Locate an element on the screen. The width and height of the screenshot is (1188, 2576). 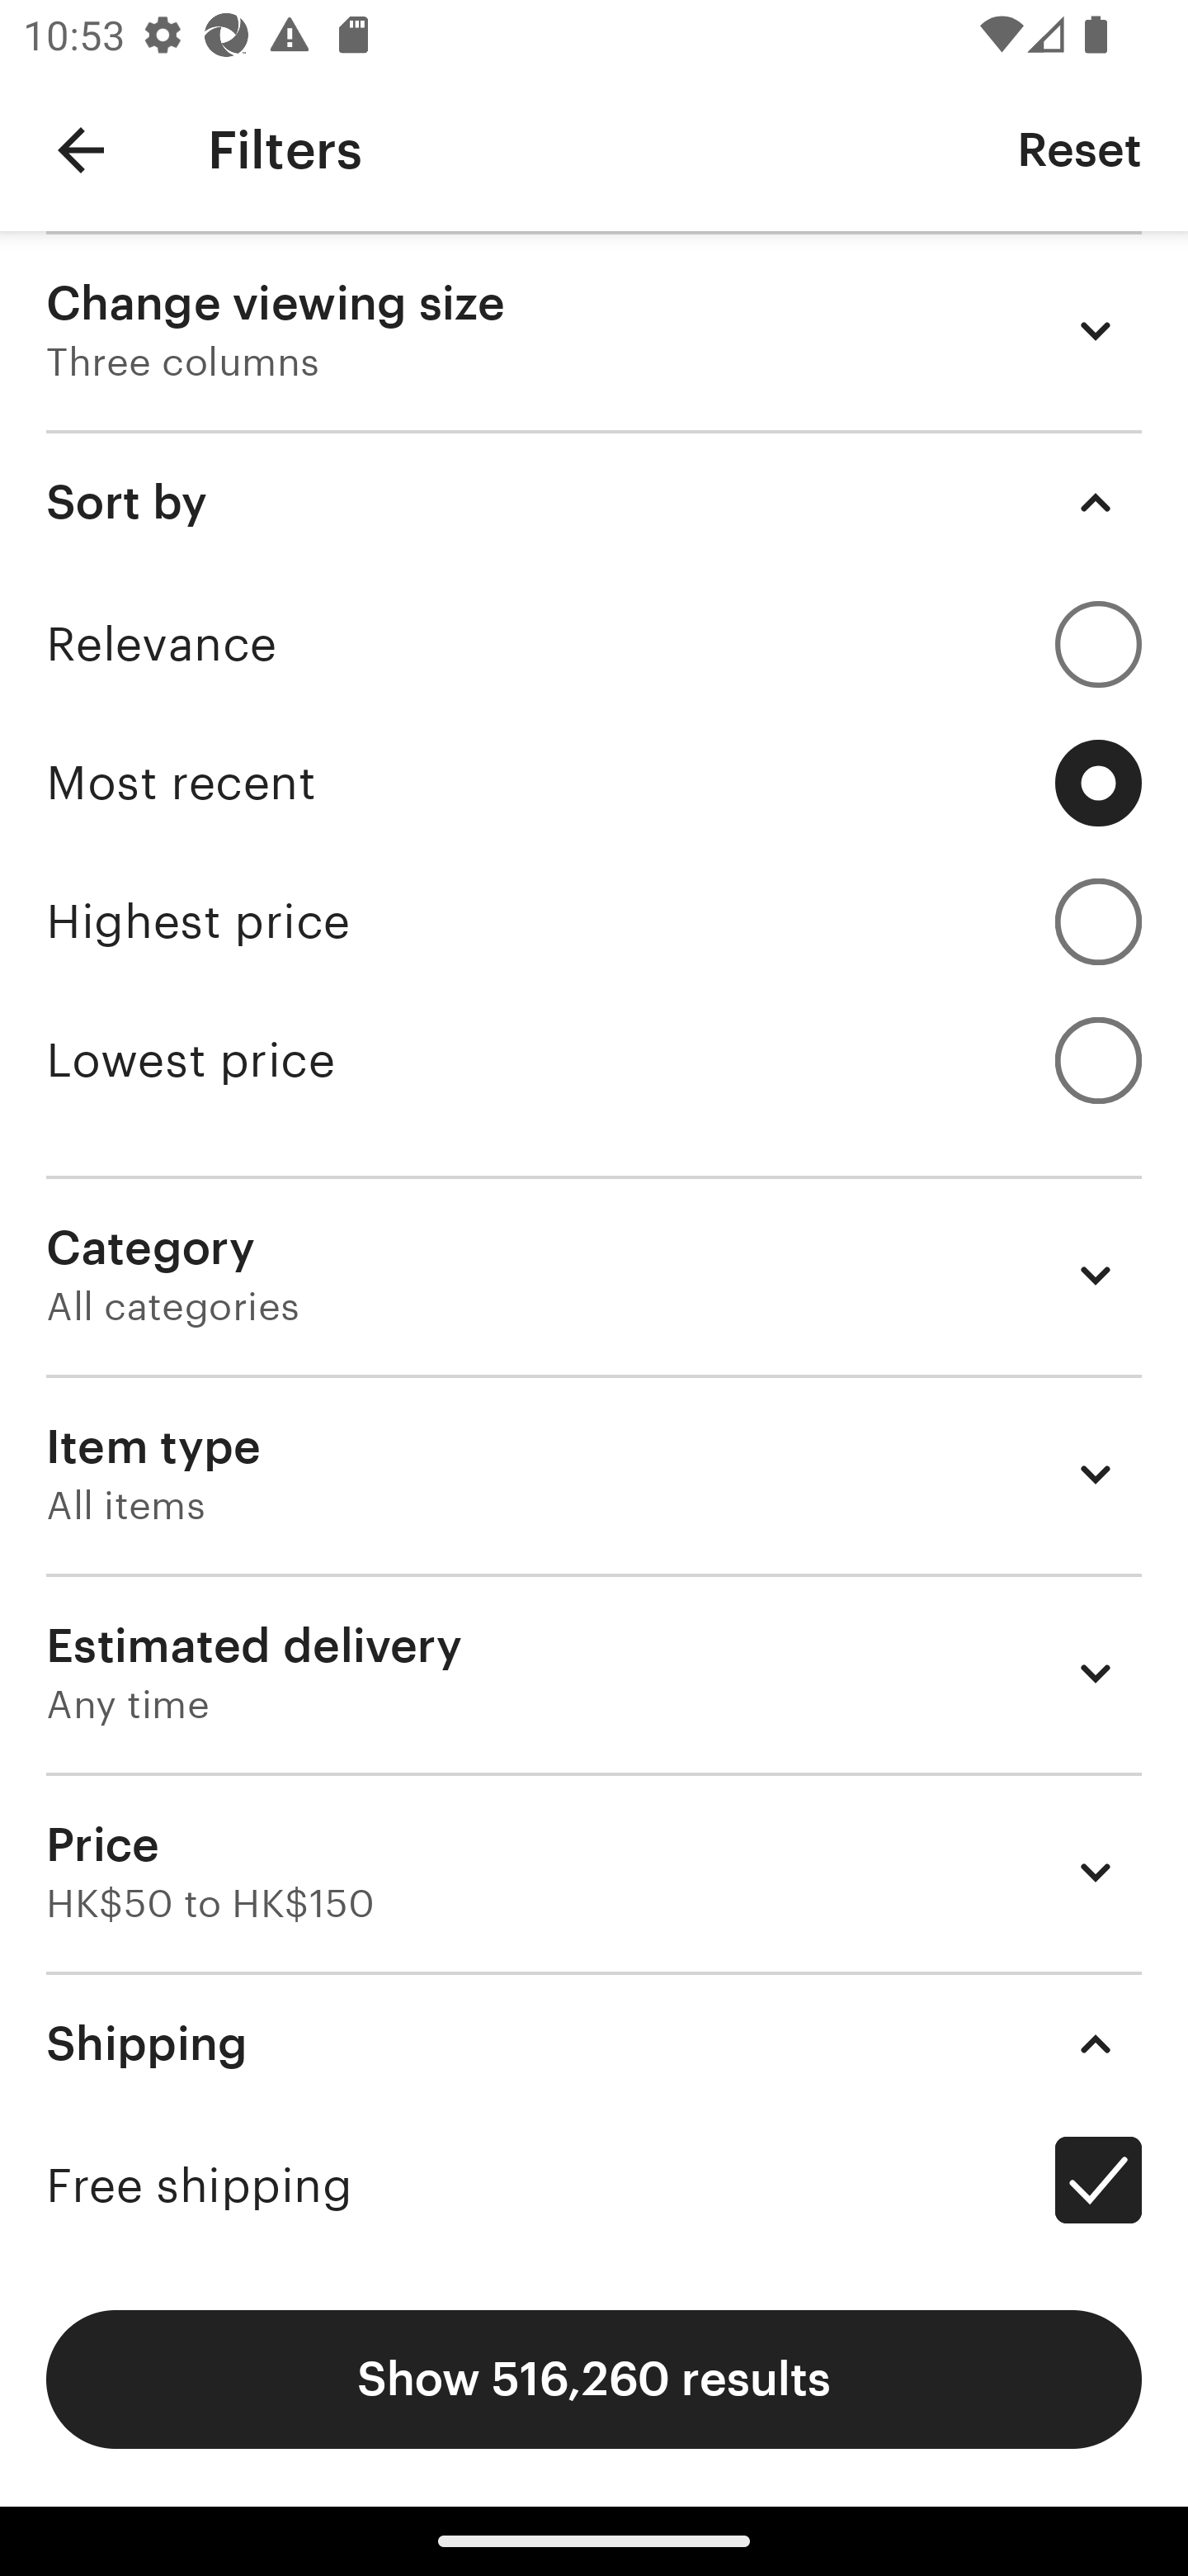
Lowest price is located at coordinates (594, 1060).